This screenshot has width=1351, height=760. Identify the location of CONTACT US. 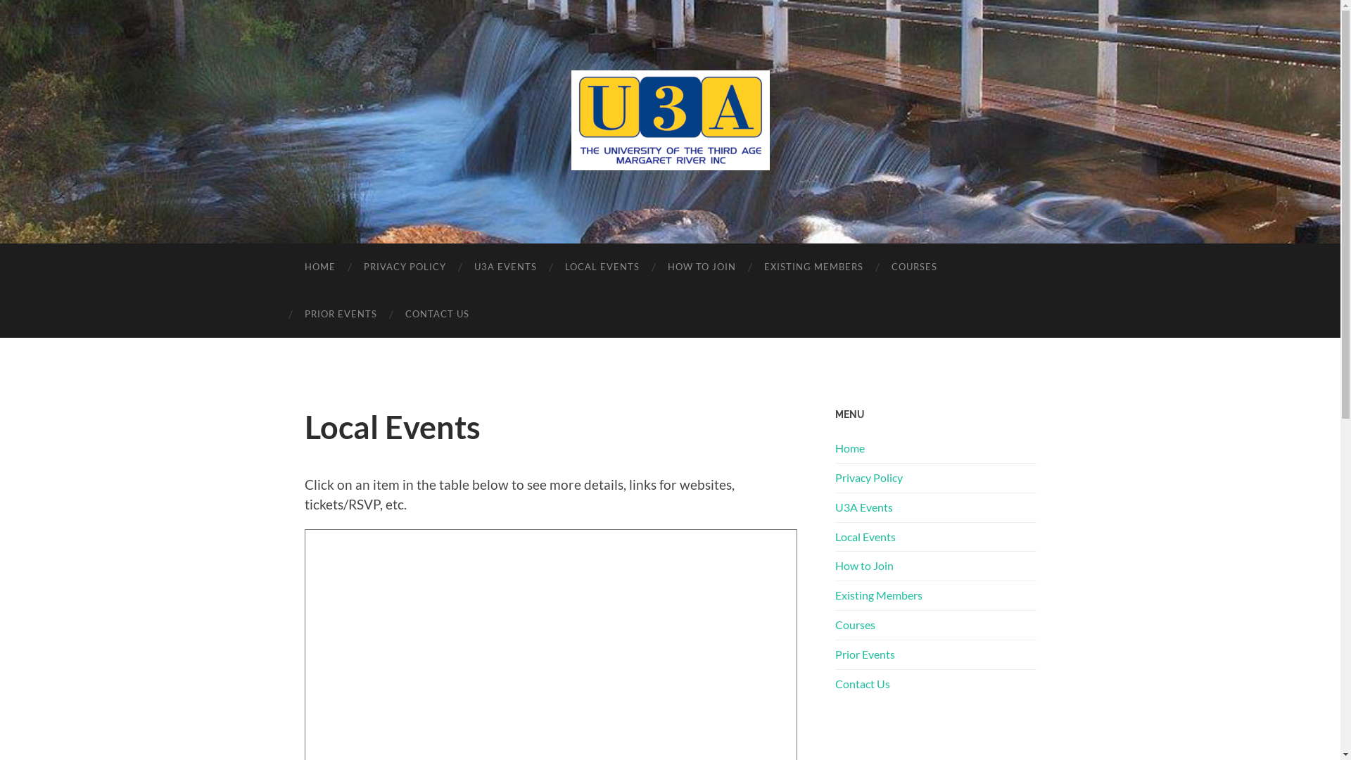
(438, 314).